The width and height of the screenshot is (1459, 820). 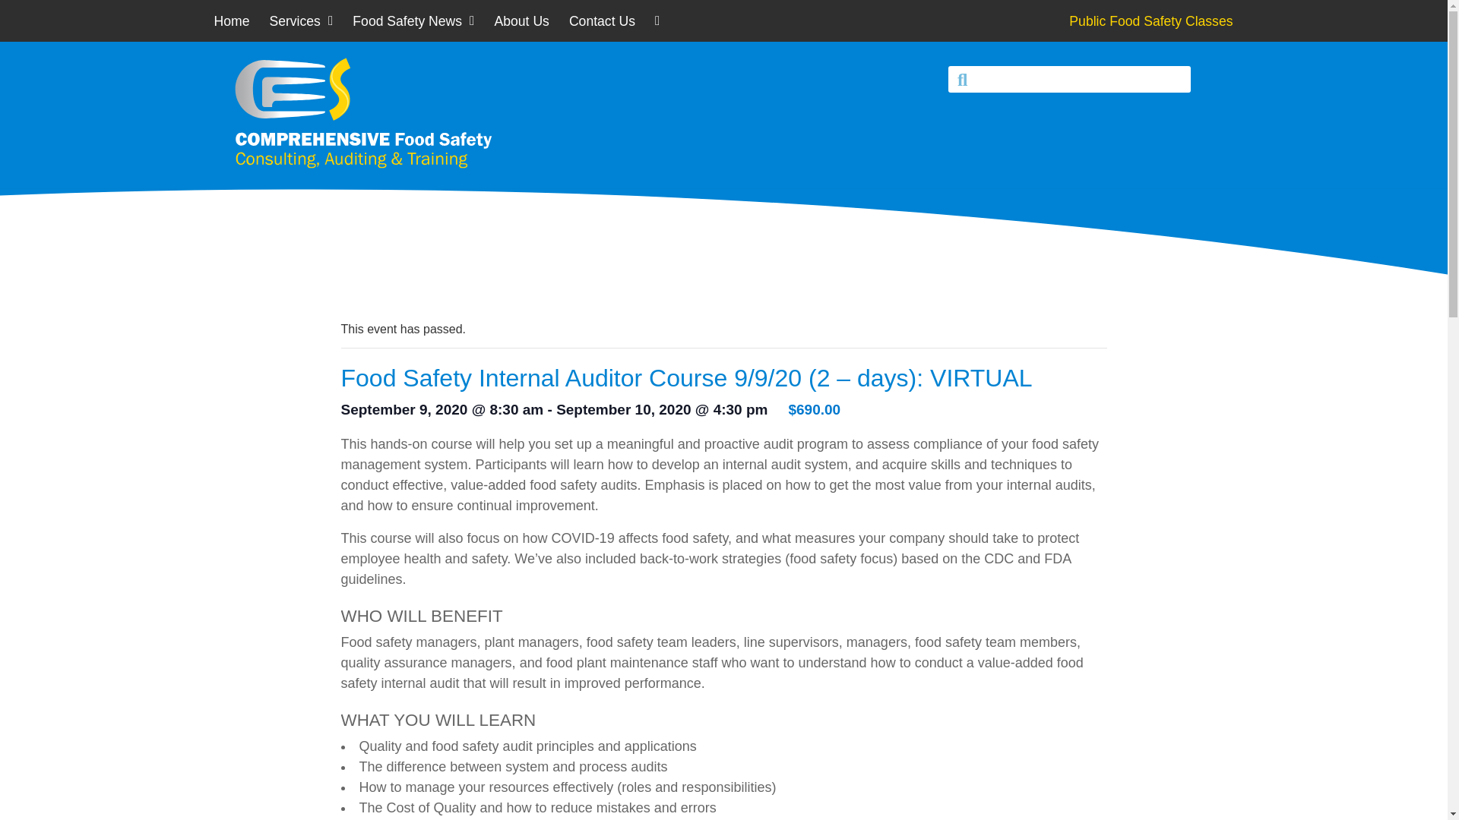 I want to click on Food Safety News, so click(x=413, y=21).